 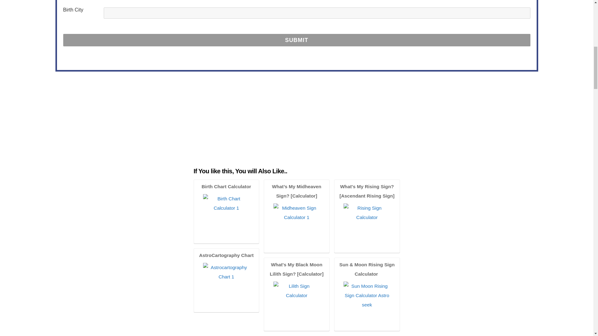 What do you see at coordinates (226, 212) in the screenshot?
I see `Birth Chart Calculator` at bounding box center [226, 212].